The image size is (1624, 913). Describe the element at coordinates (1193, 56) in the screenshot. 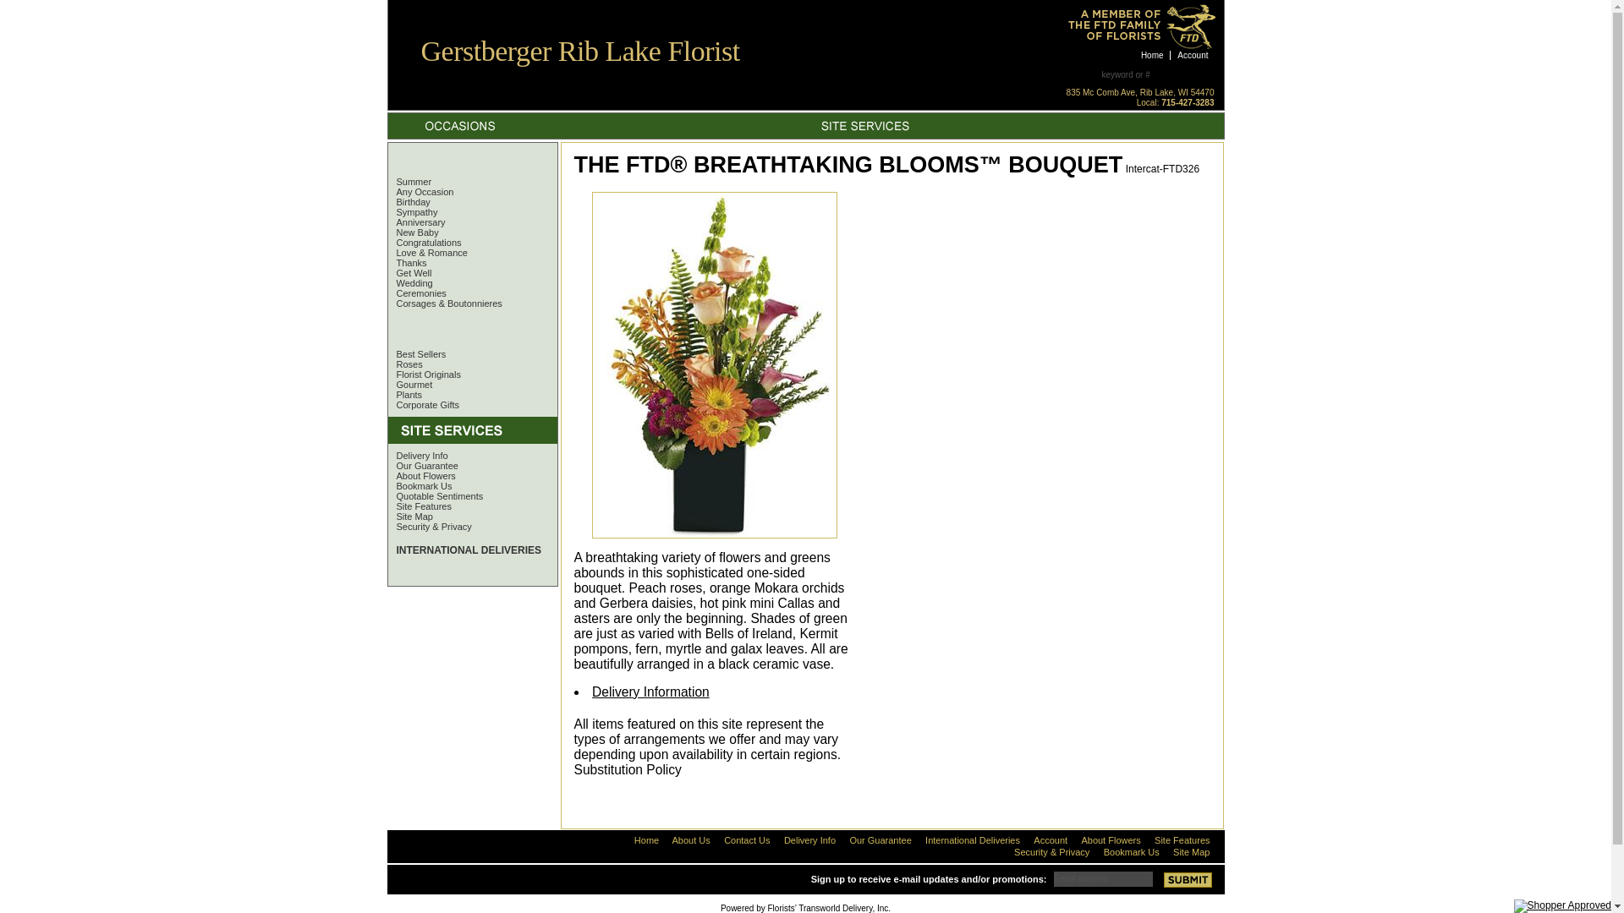

I see `Account` at that location.